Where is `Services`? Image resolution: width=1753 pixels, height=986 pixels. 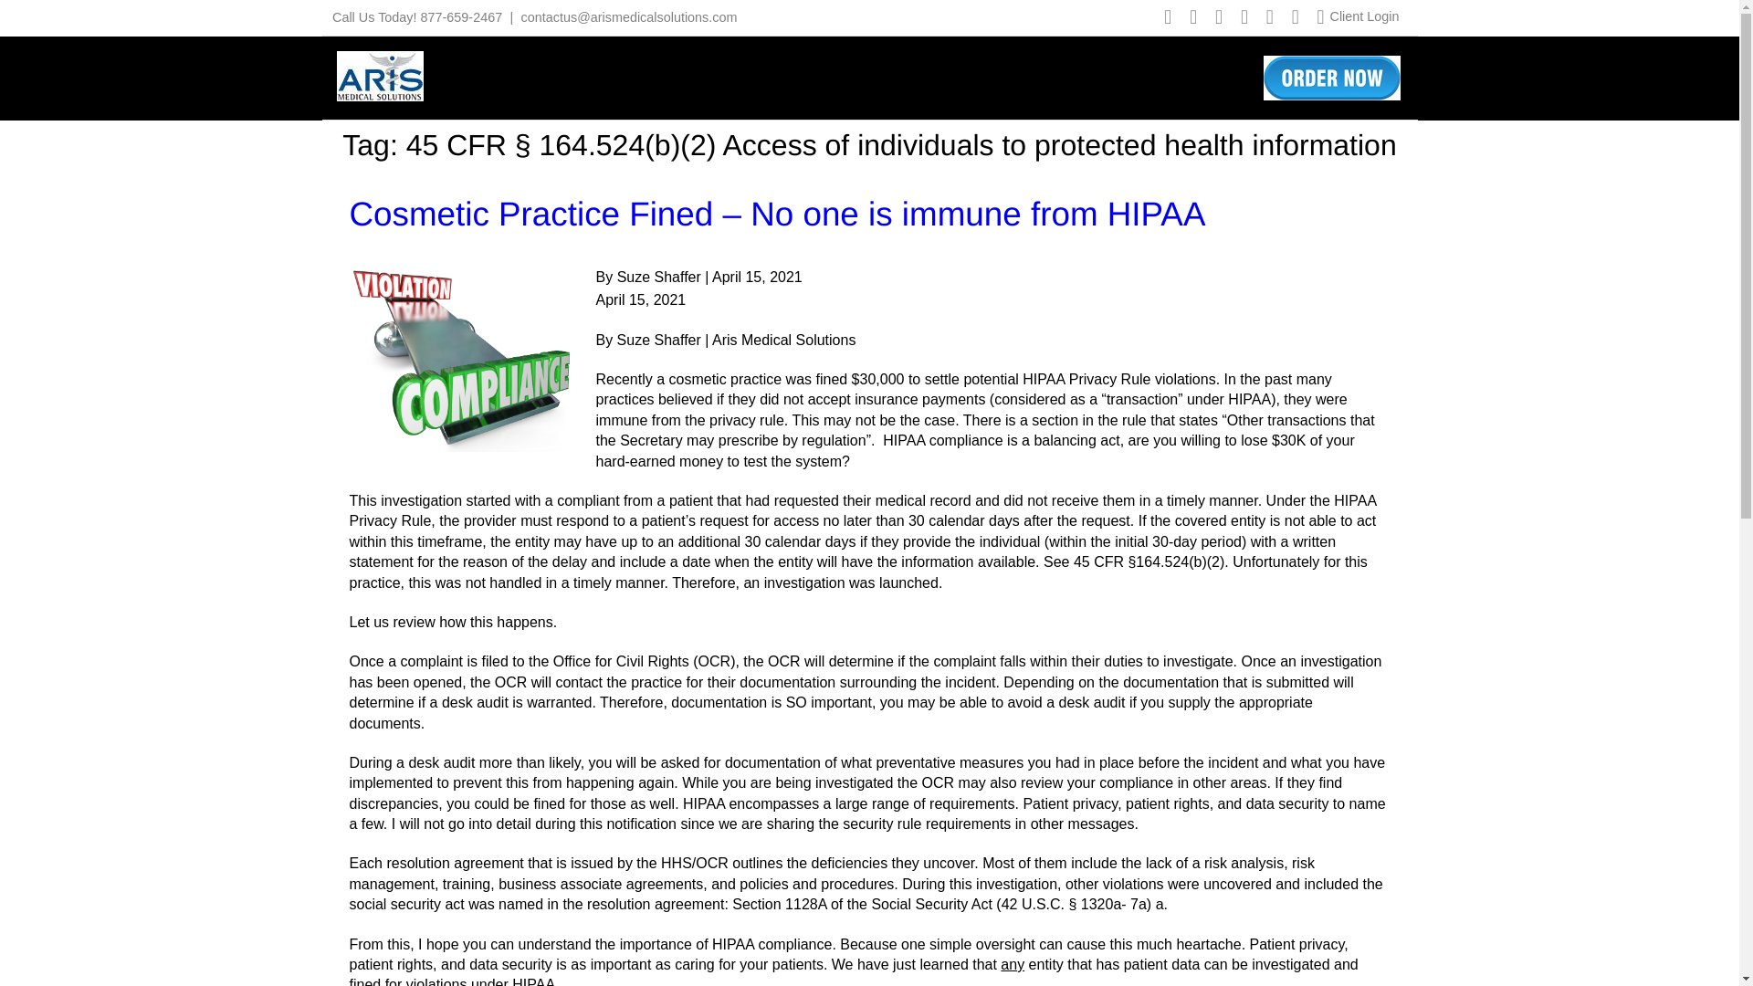
Services is located at coordinates (923, 76).